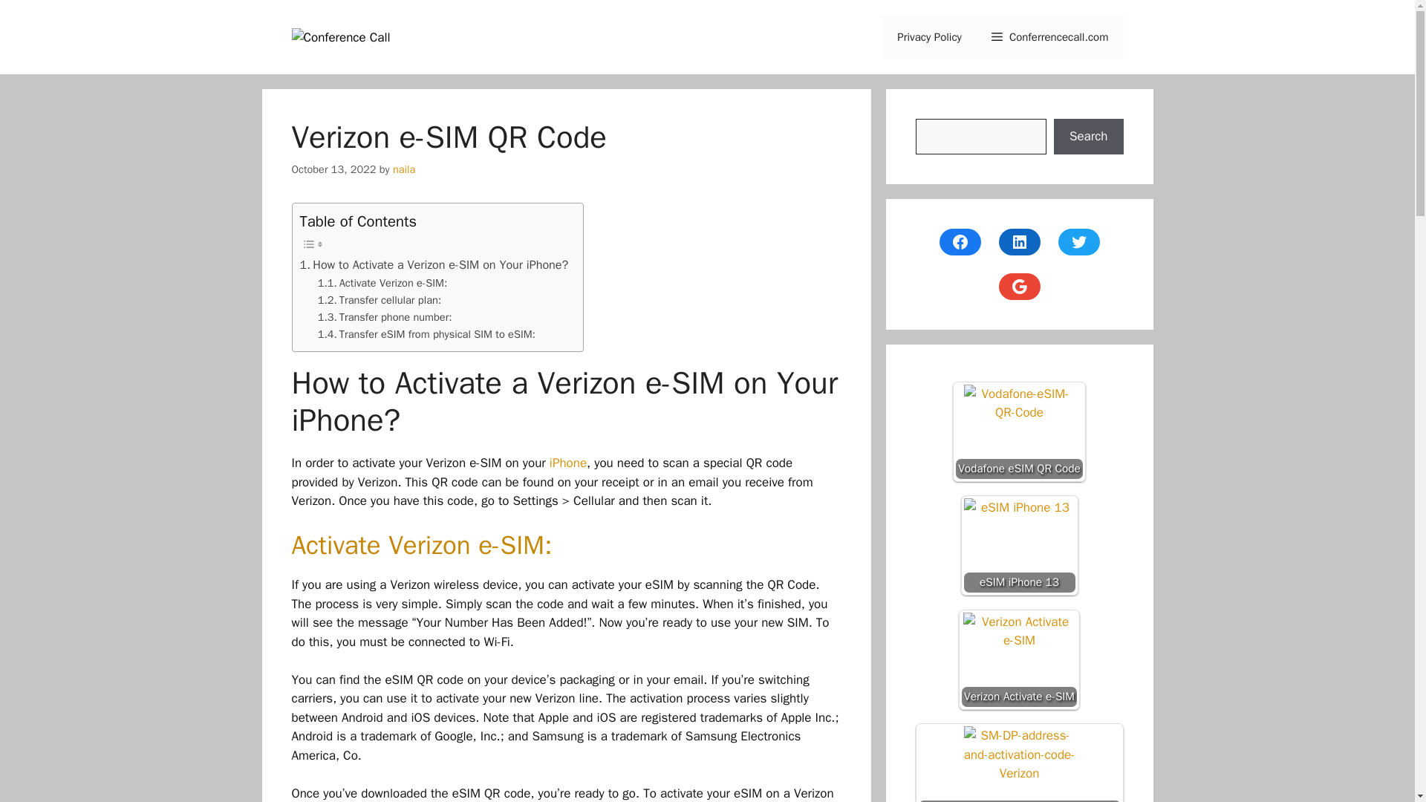  I want to click on Google, so click(1019, 287).